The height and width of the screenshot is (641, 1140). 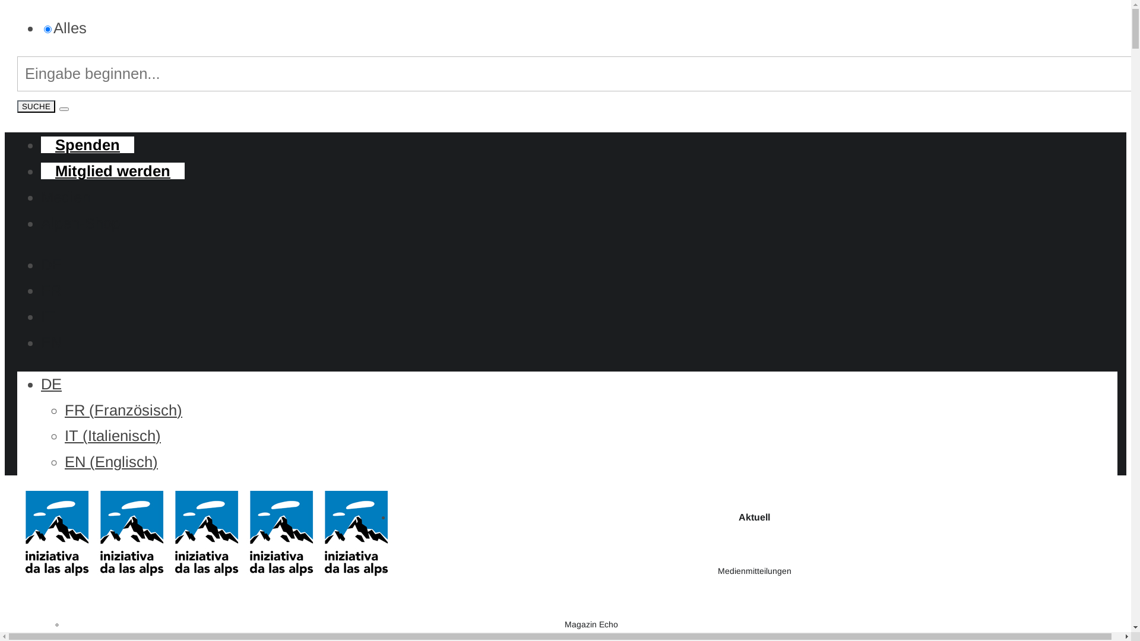 I want to click on Medien, so click(x=65, y=197).